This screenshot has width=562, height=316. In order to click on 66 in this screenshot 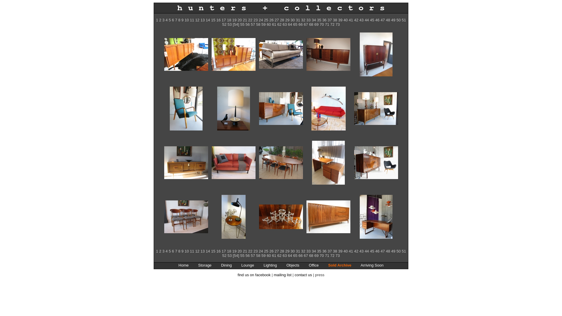, I will do `click(301, 25)`.